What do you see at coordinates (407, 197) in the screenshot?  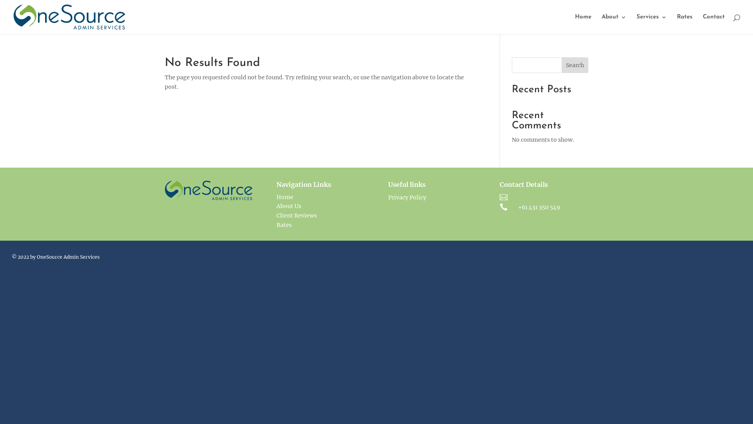 I see `Privacy Policy` at bounding box center [407, 197].